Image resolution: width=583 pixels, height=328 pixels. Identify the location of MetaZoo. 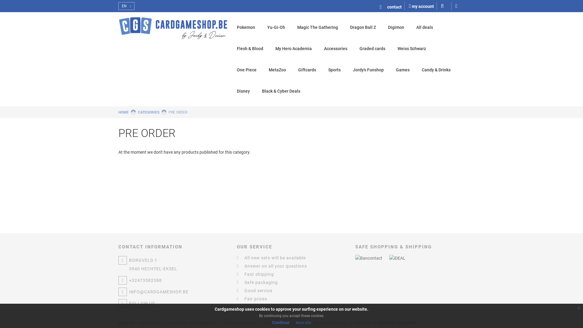
(278, 70).